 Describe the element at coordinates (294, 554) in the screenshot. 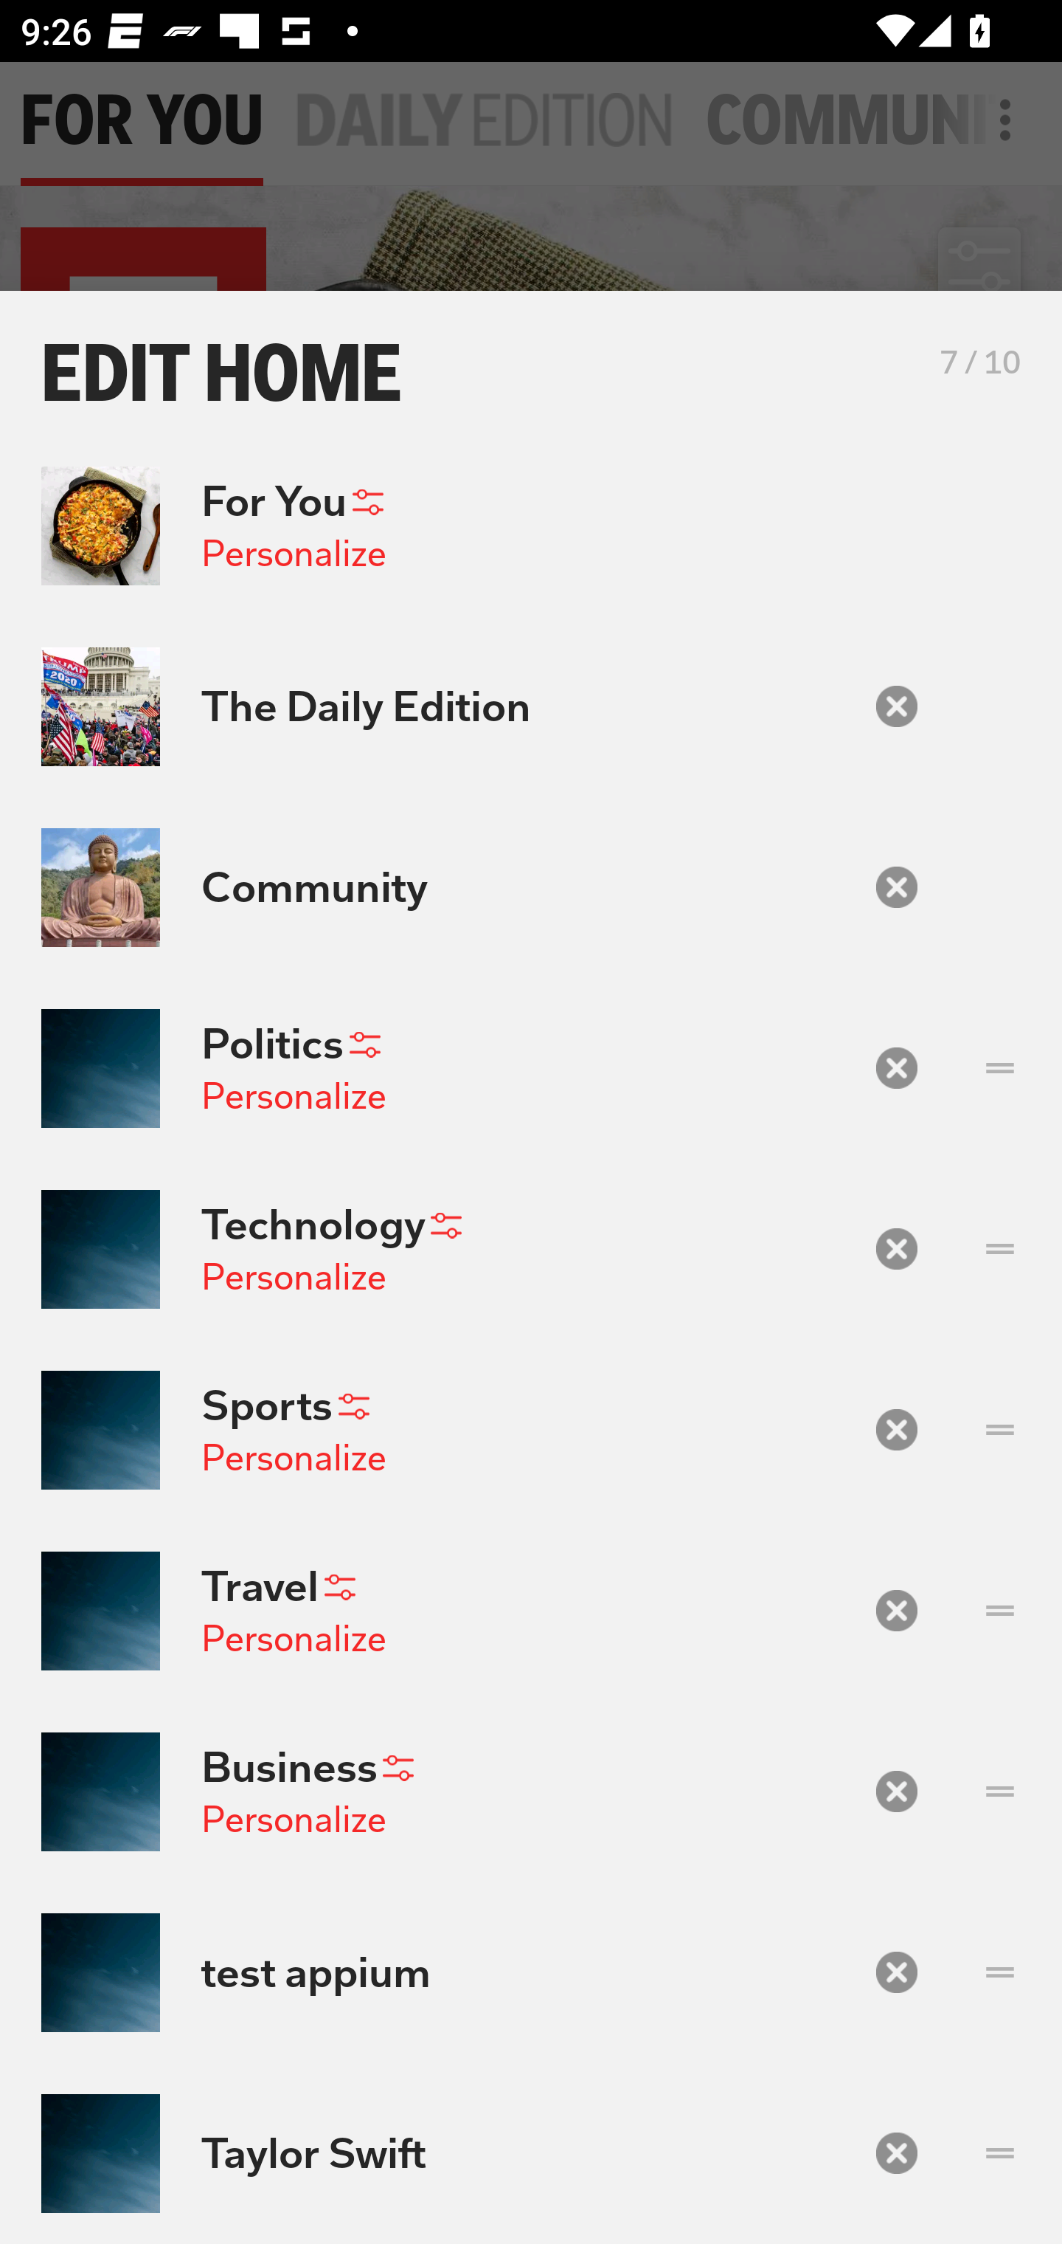

I see `Personalize` at that location.